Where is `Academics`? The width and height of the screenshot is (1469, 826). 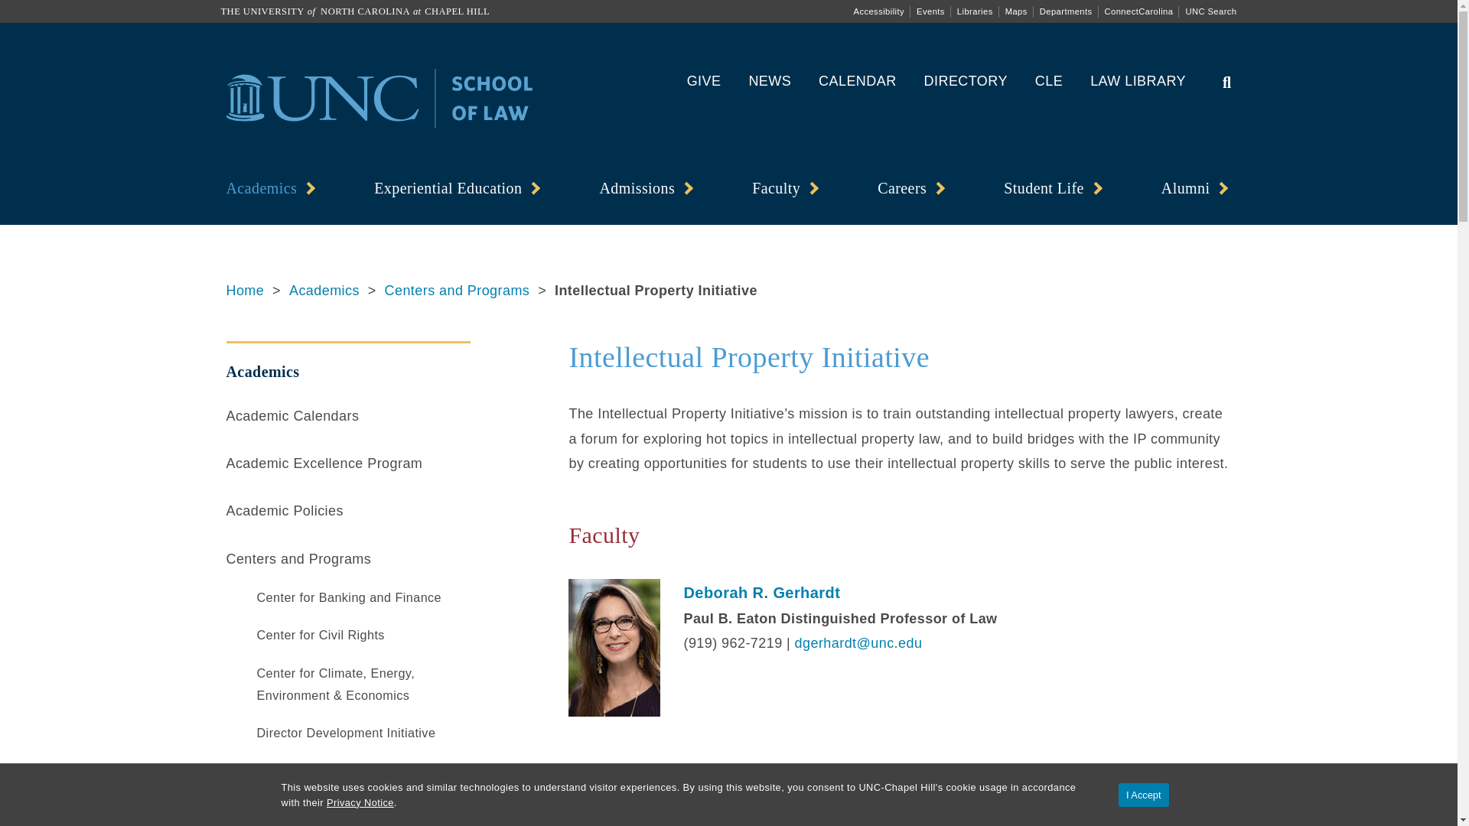 Academics is located at coordinates (266, 188).